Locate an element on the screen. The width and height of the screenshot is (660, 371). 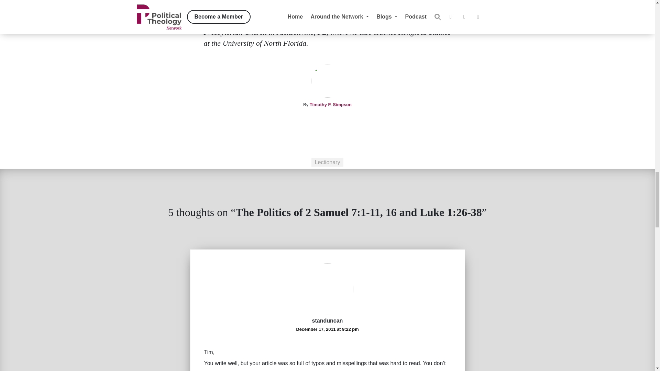
December 17, 2011 at 9:22 pm is located at coordinates (327, 329).